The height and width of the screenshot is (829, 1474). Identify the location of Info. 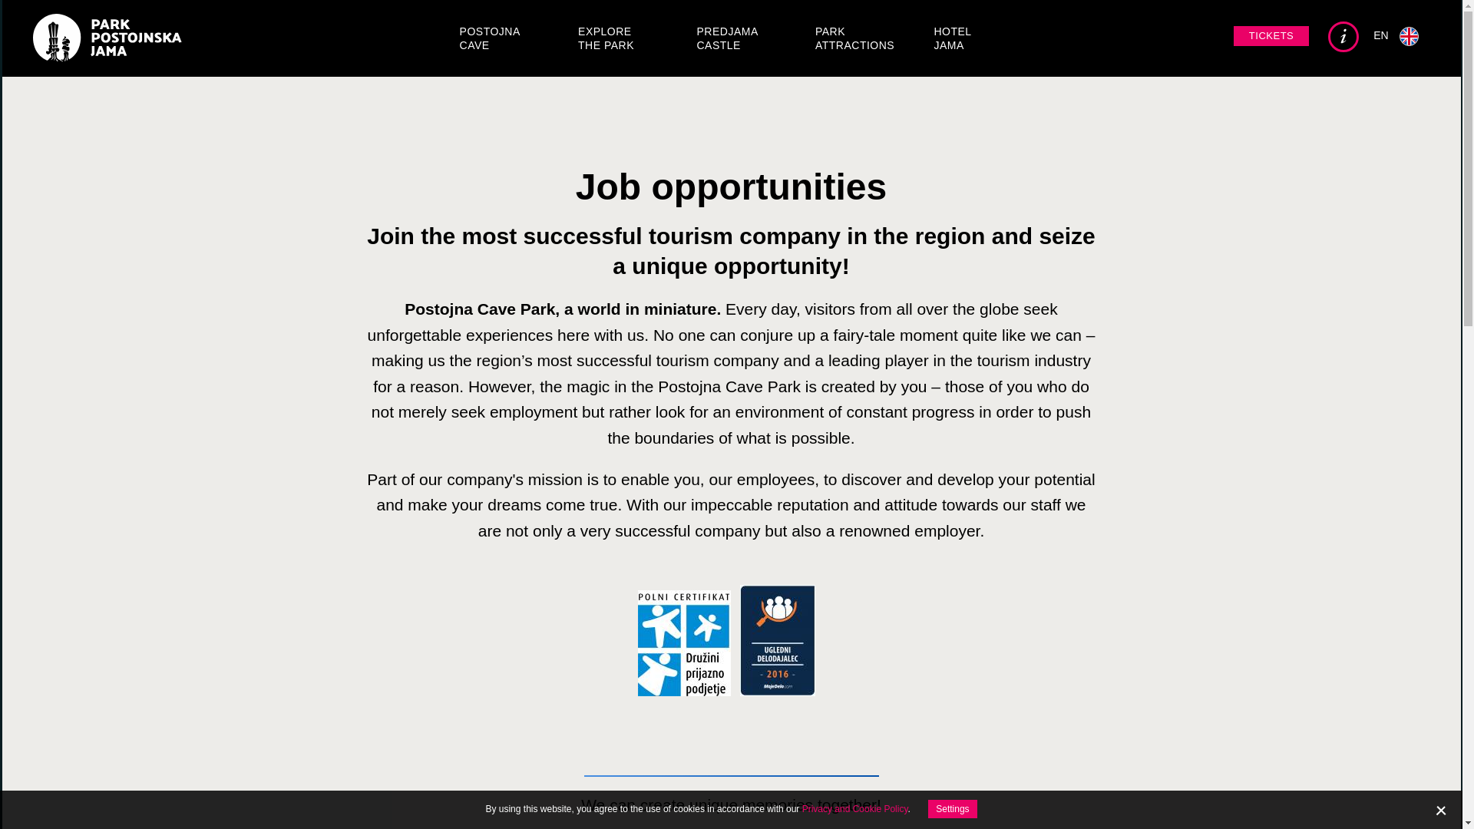
(1343, 37).